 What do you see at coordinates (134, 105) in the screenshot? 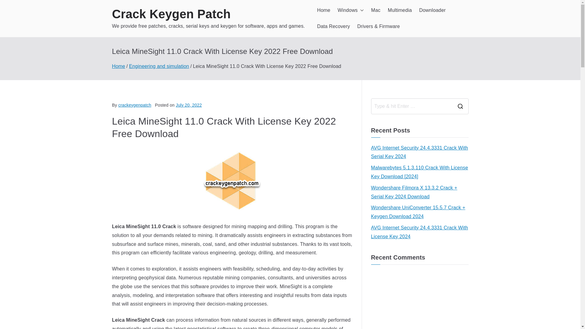
I see `crackeygenpatch` at bounding box center [134, 105].